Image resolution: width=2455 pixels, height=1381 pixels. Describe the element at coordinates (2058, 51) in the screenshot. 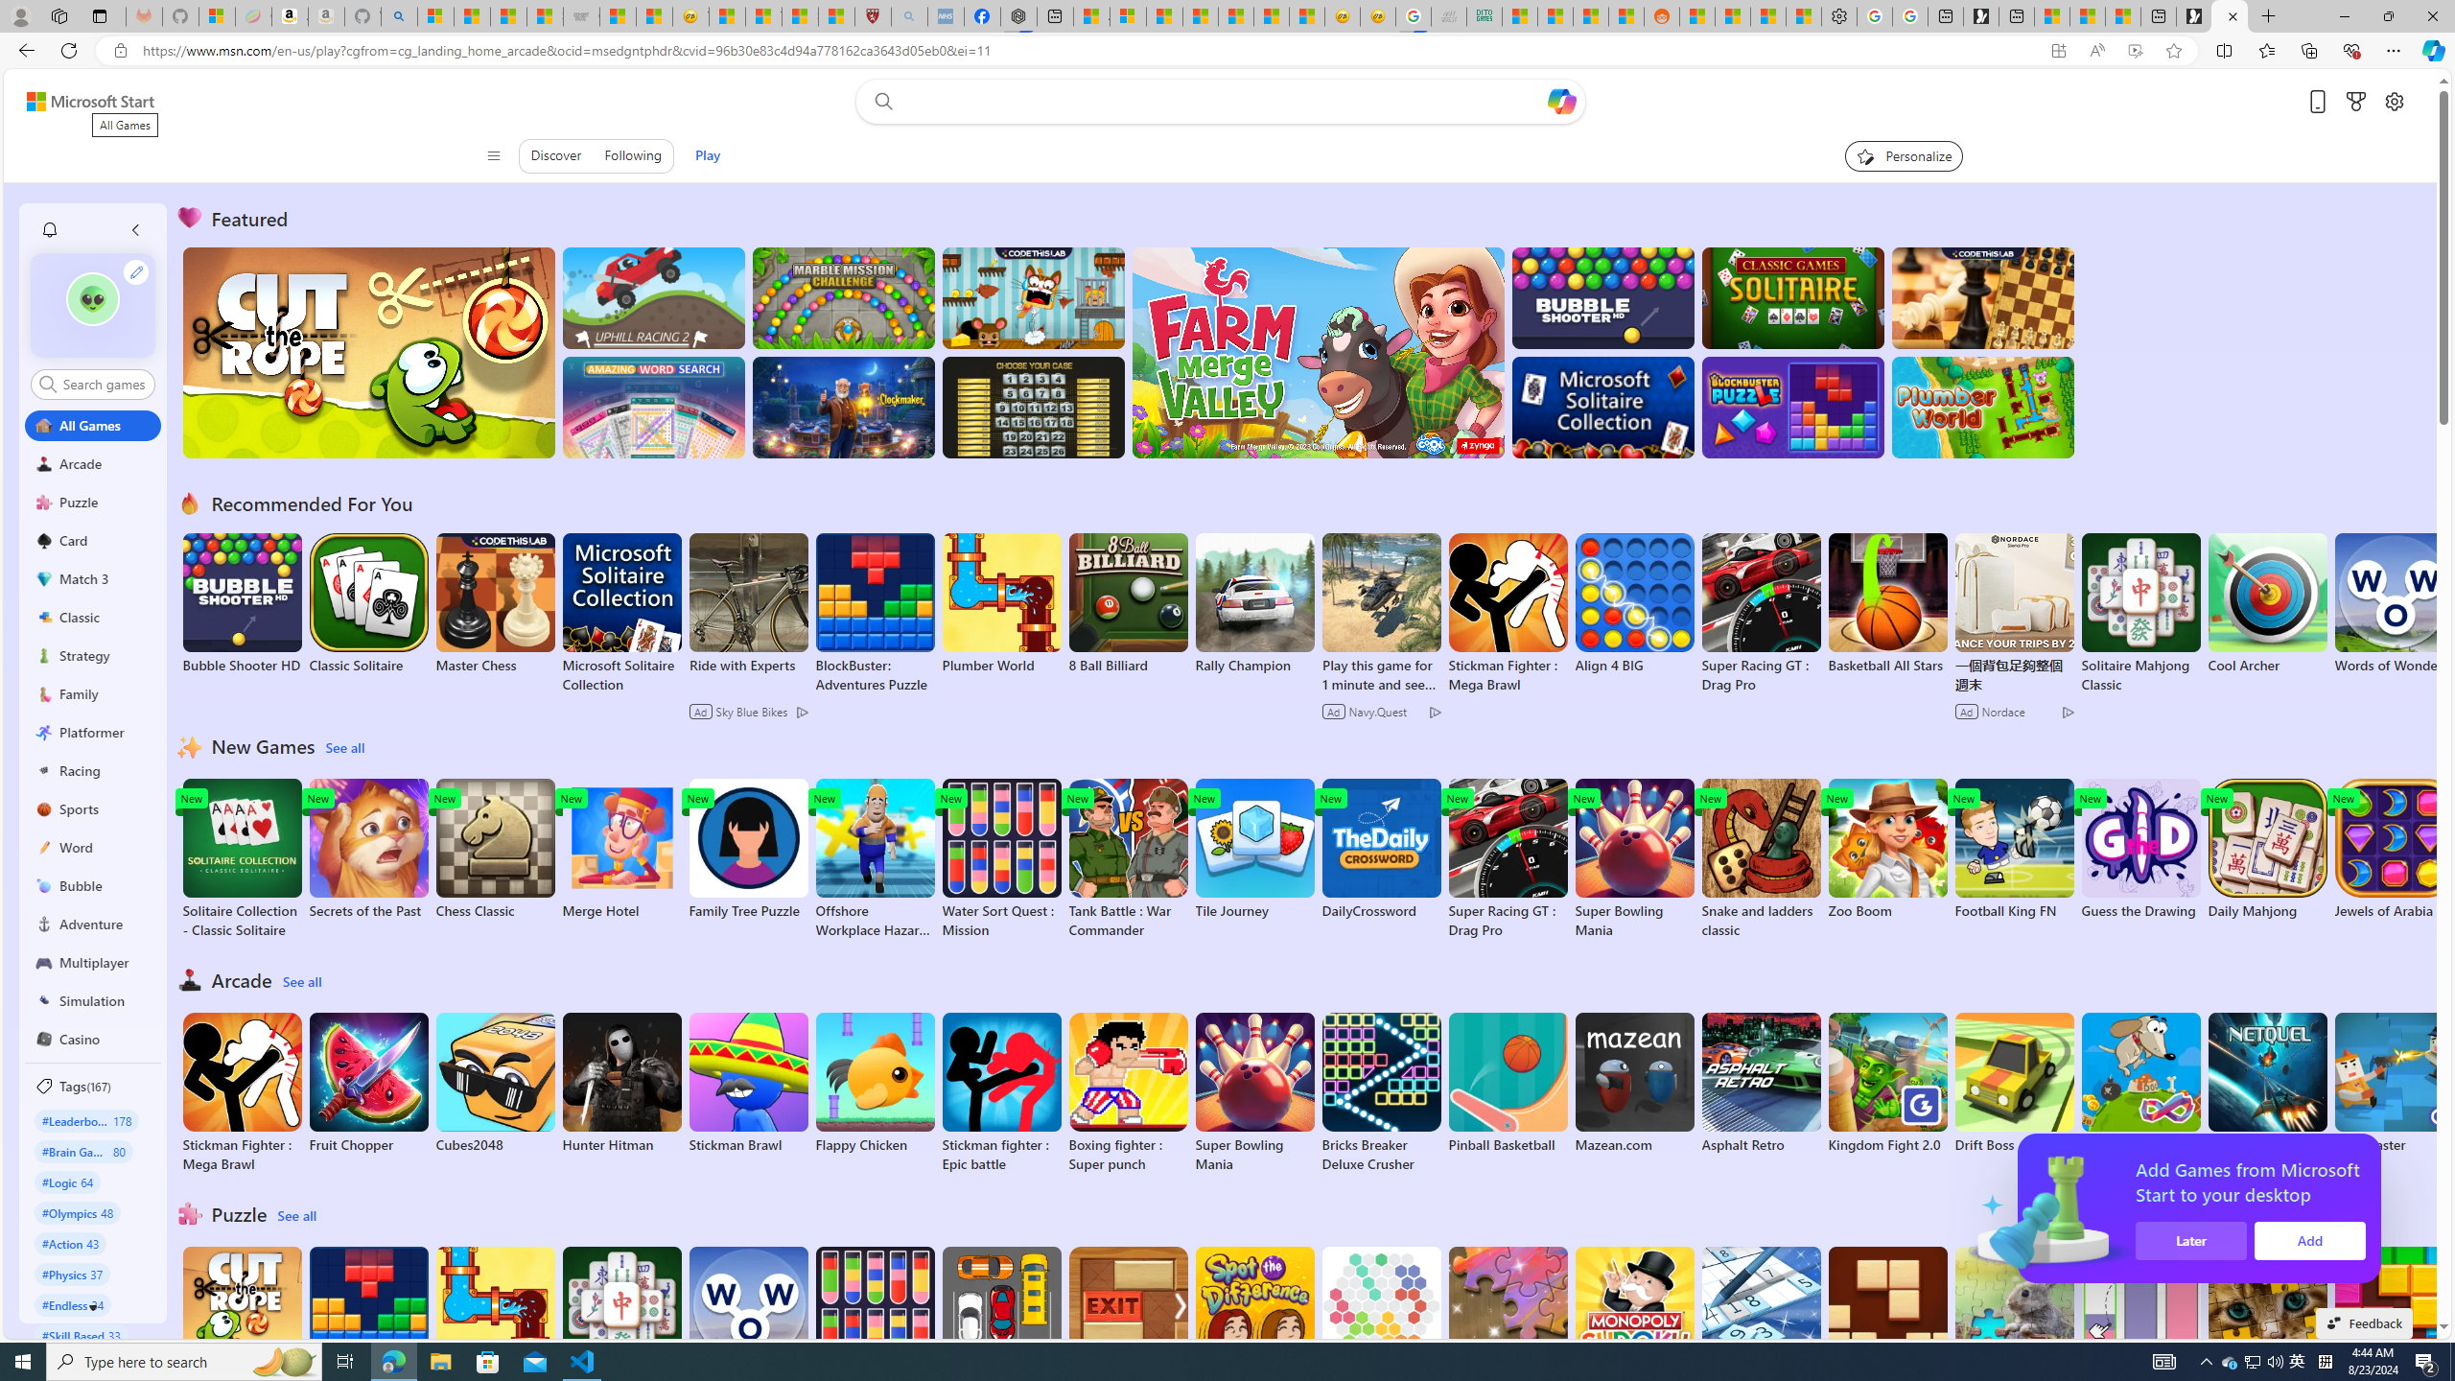

I see `App available. Install Games from Microsoft Start` at that location.